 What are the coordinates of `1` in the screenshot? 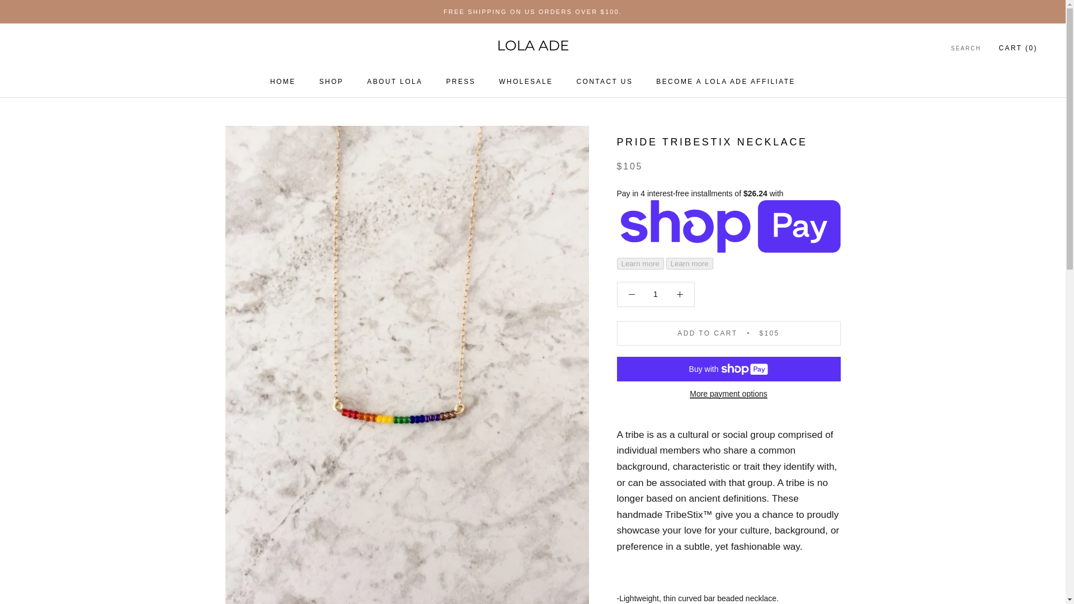 It's located at (604, 82).